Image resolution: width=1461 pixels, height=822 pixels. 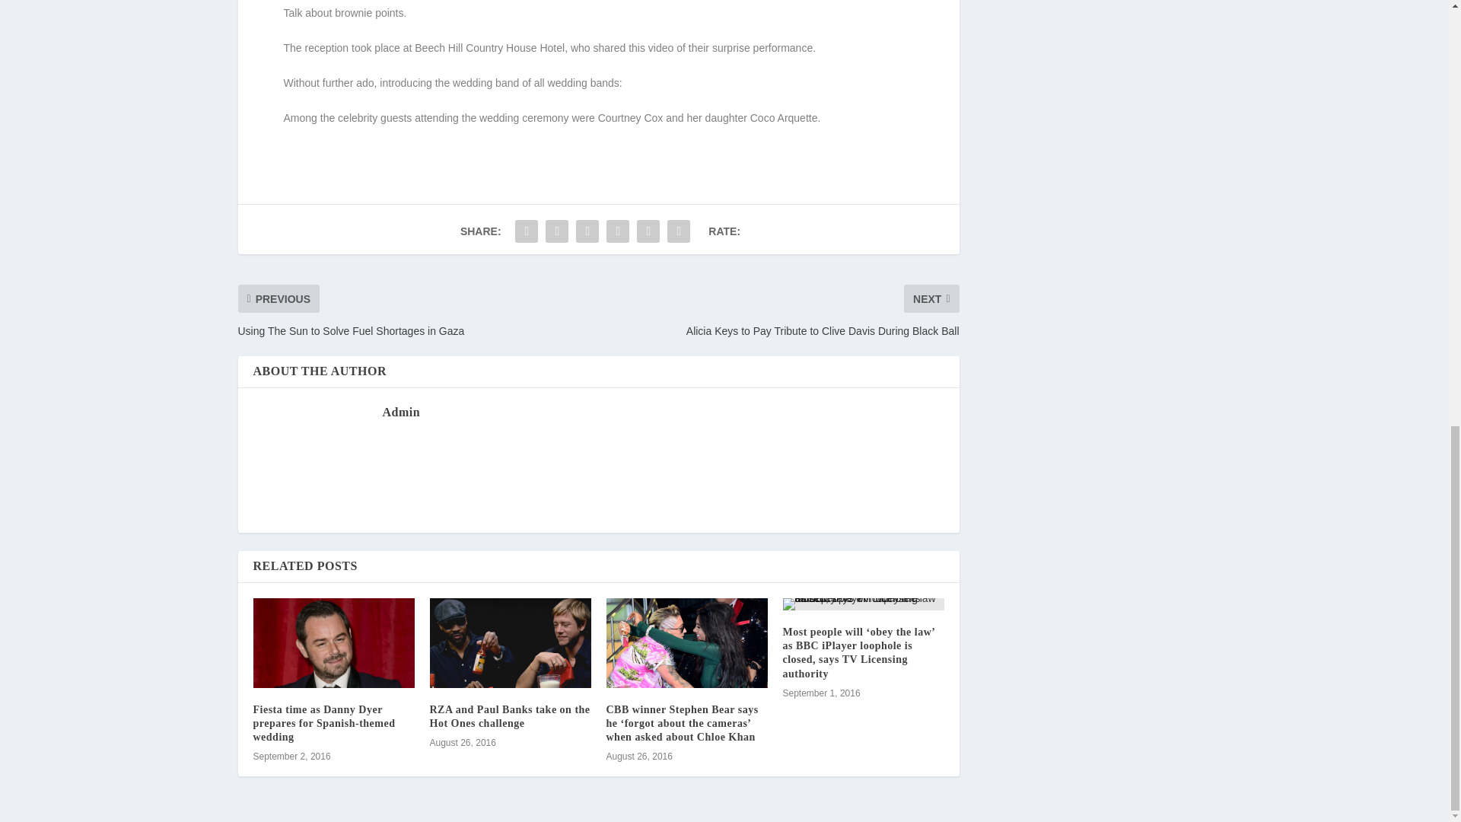 I want to click on View all posts by Admin, so click(x=400, y=412).